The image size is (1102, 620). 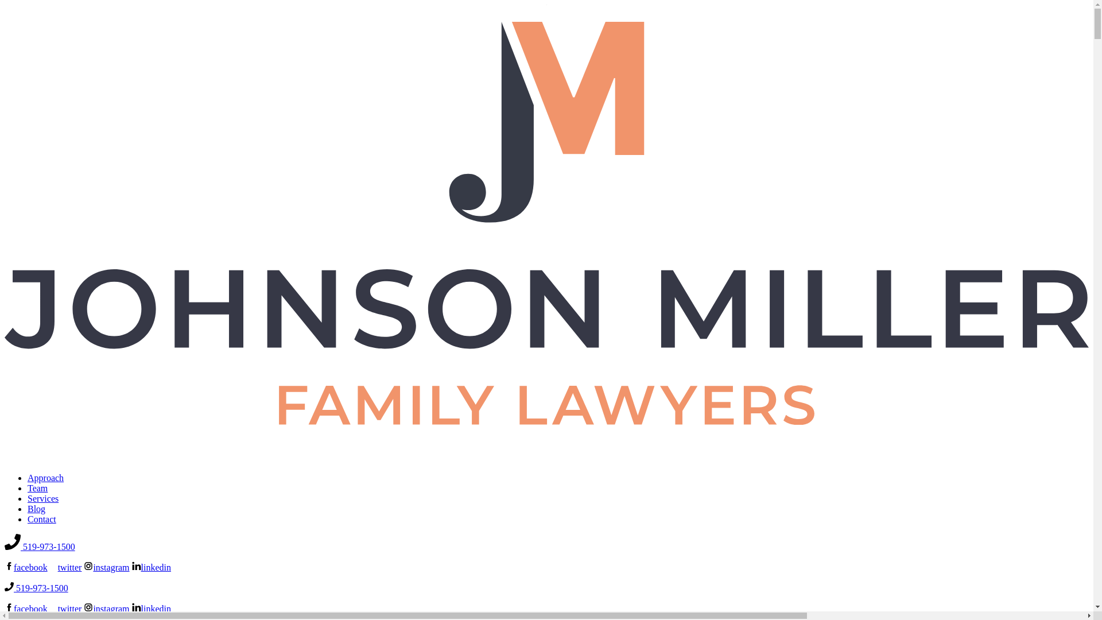 I want to click on linkedin, so click(x=152, y=567).